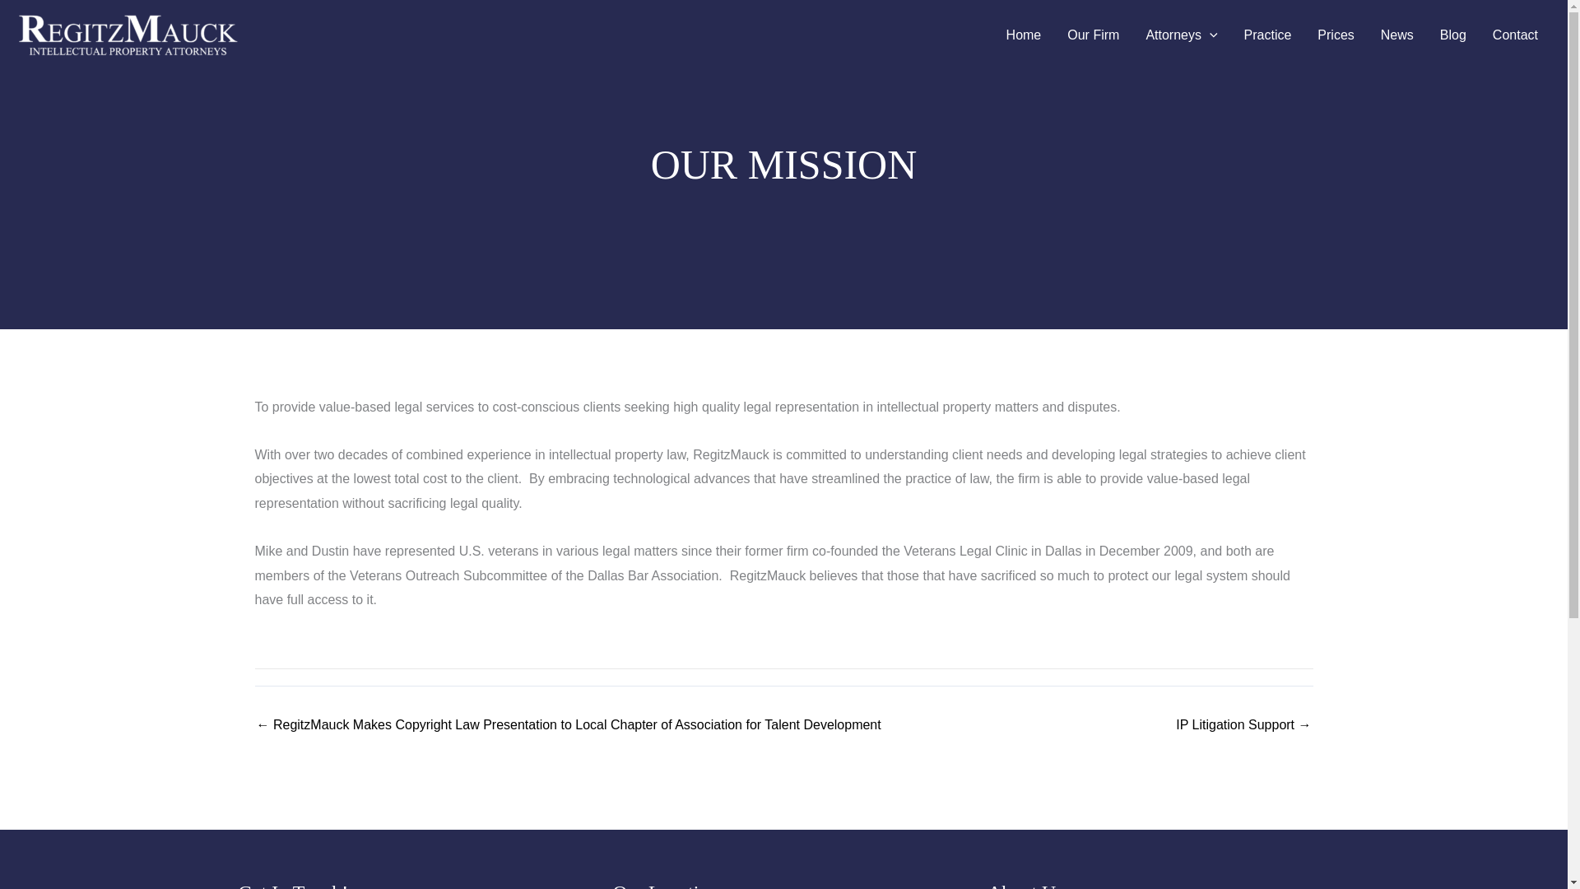 This screenshot has height=889, width=1580. I want to click on Contact, so click(1515, 35).